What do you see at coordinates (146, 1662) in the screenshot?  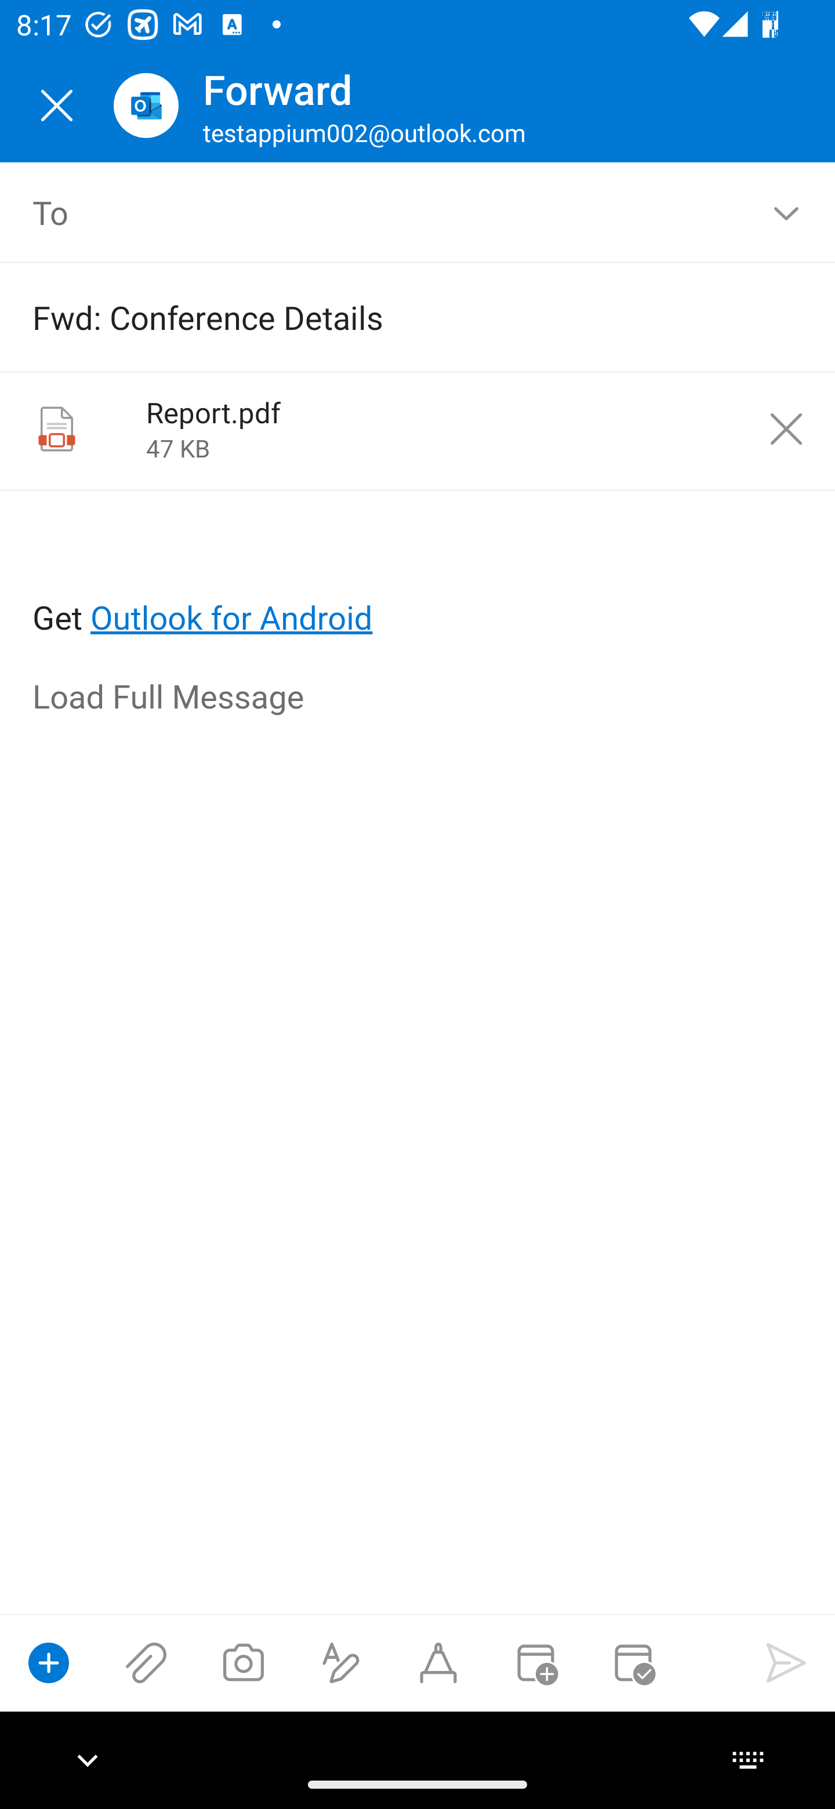 I see `Attach files` at bounding box center [146, 1662].